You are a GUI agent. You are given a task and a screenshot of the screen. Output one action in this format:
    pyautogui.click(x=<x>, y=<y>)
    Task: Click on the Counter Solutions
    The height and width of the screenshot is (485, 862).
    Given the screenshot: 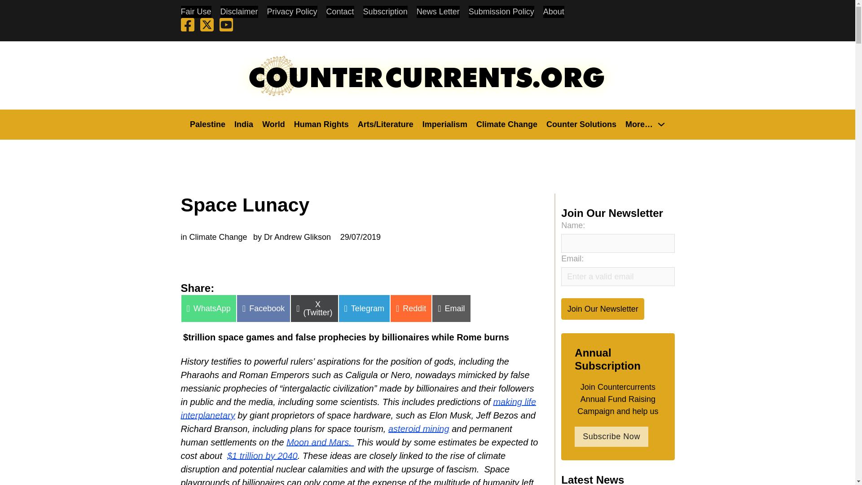 What is the action you would take?
    pyautogui.click(x=581, y=124)
    